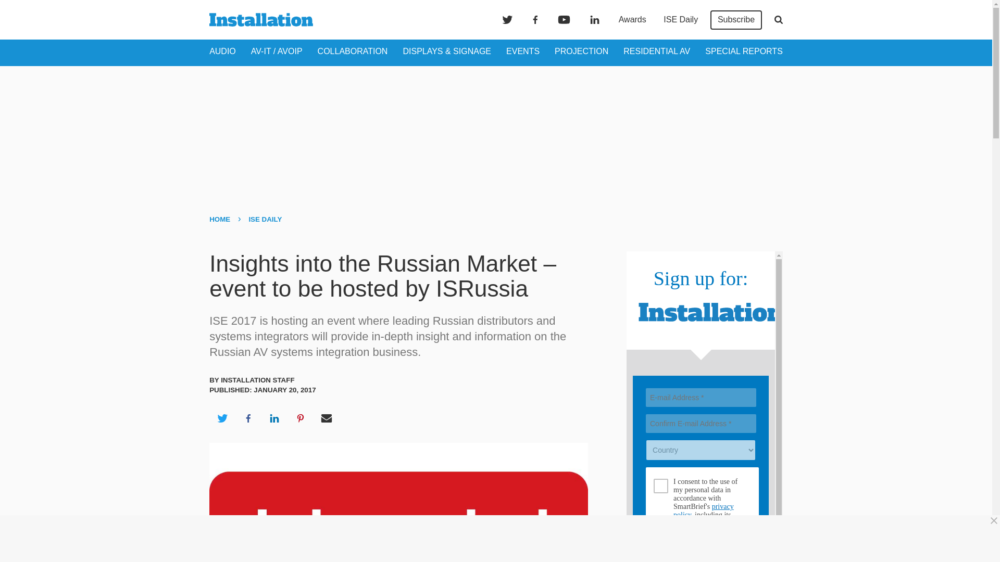 Image resolution: width=1000 pixels, height=562 pixels. Describe the element at coordinates (257, 380) in the screenshot. I see `Installation Staff's Author Profile` at that location.